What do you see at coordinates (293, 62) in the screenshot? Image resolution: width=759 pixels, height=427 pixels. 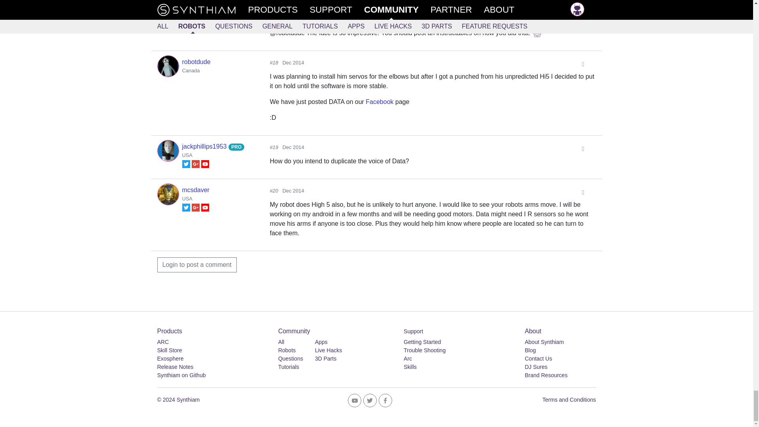 I see `2014-12-12 12:22 UTC` at bounding box center [293, 62].